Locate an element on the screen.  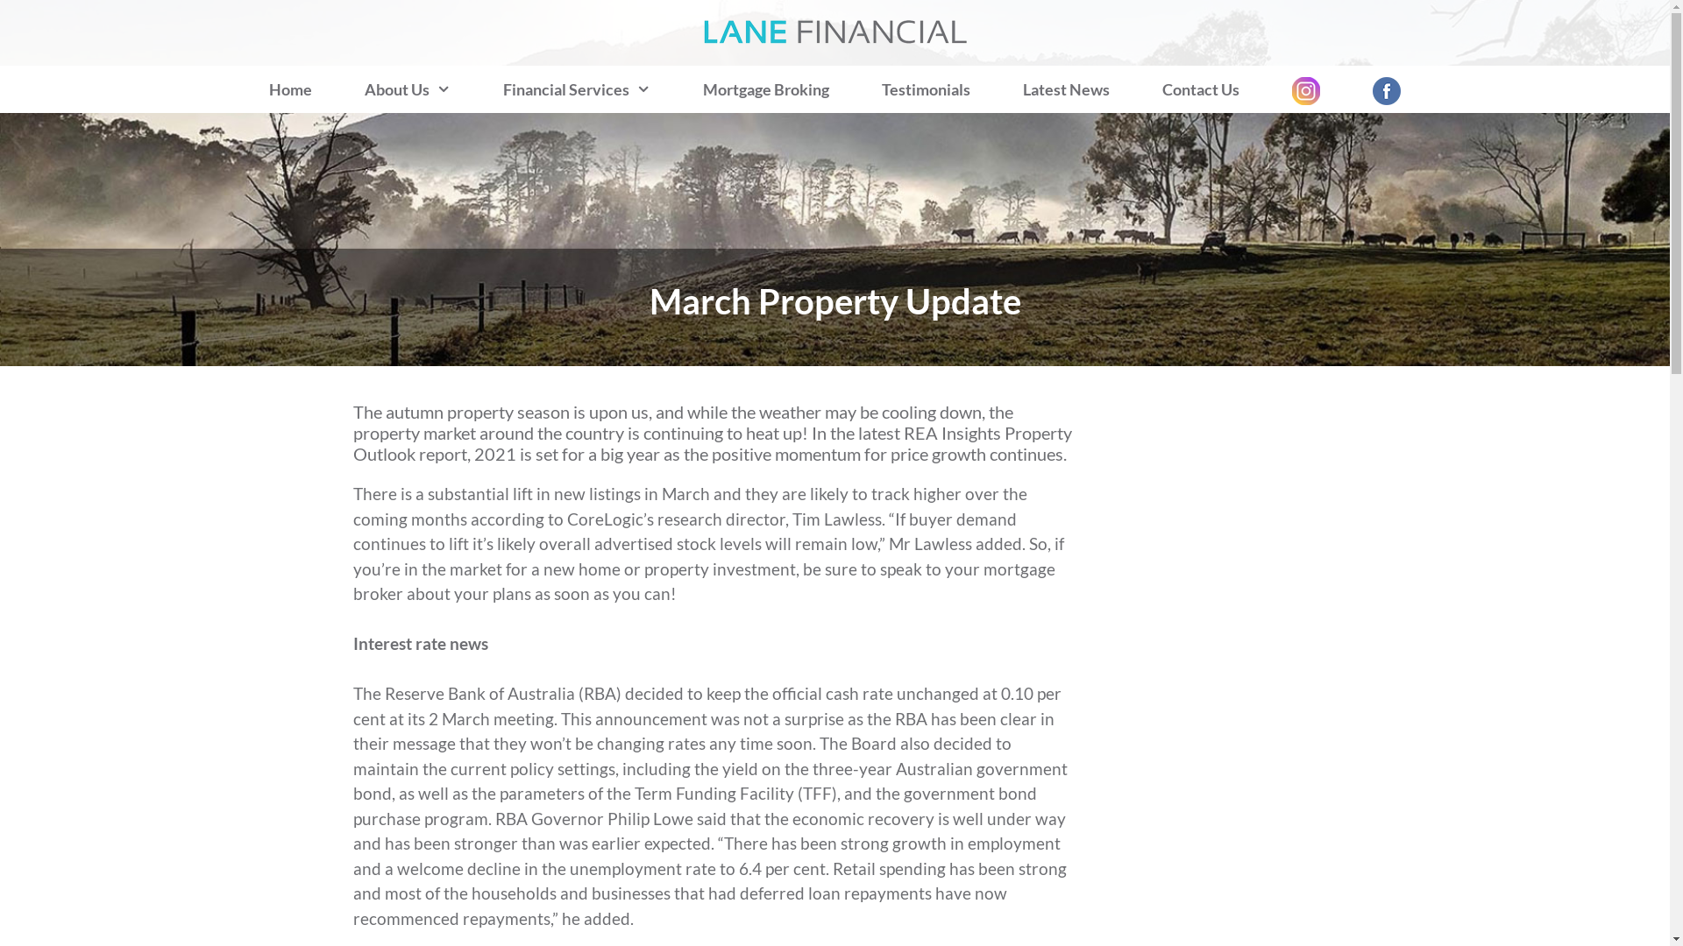
Contact Us is located at coordinates (1201, 89).